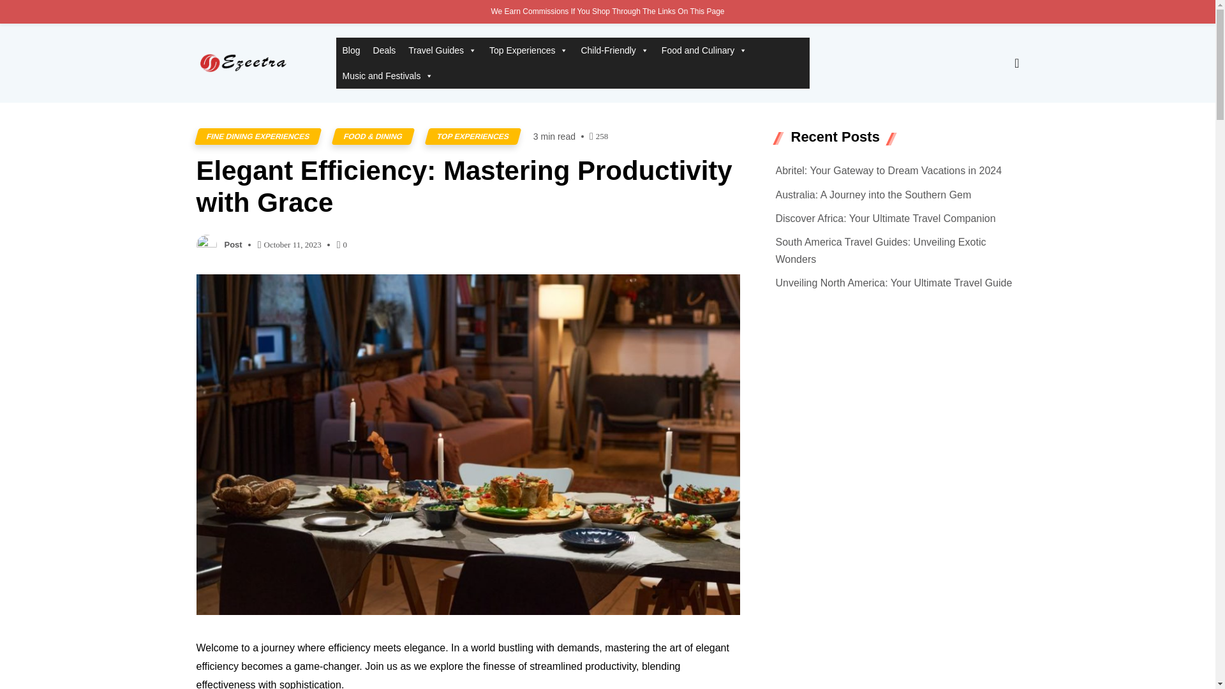 This screenshot has height=689, width=1225. I want to click on Music and Festivals, so click(388, 76).